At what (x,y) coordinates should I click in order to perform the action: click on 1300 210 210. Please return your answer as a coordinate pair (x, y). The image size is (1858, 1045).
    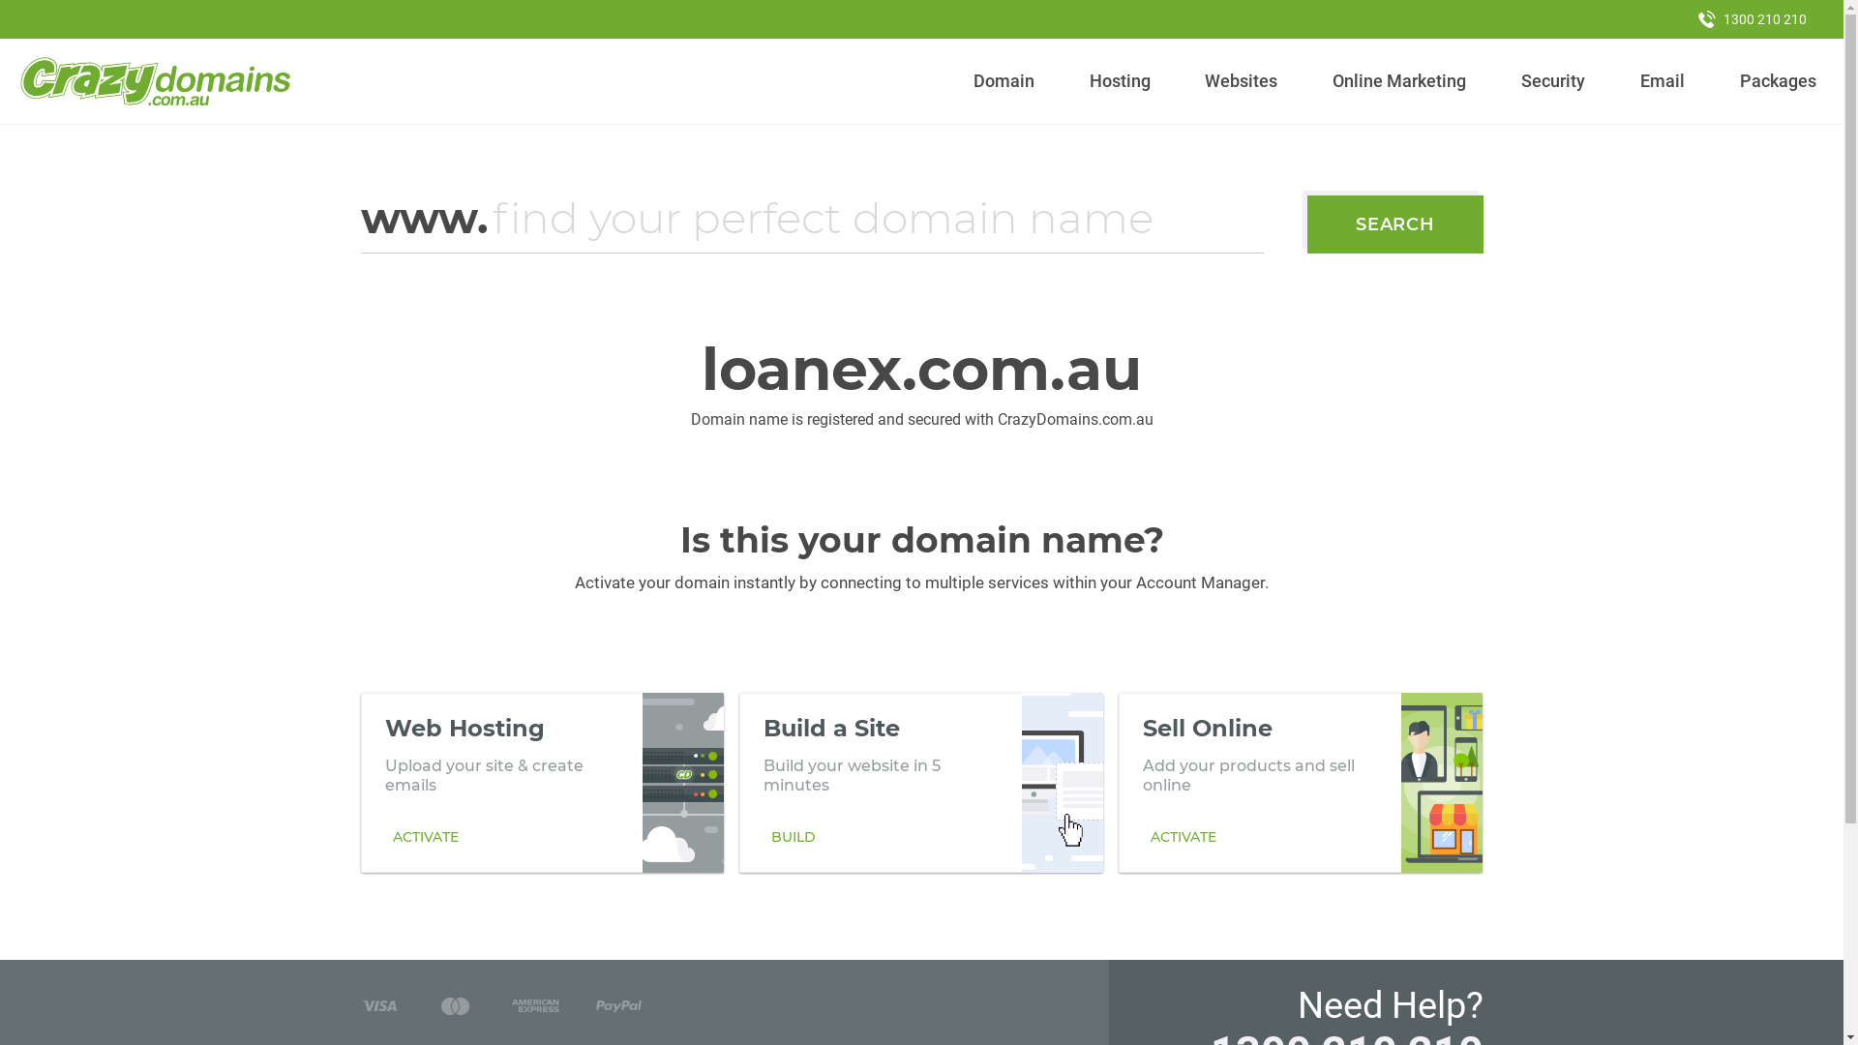
    Looking at the image, I should click on (1753, 19).